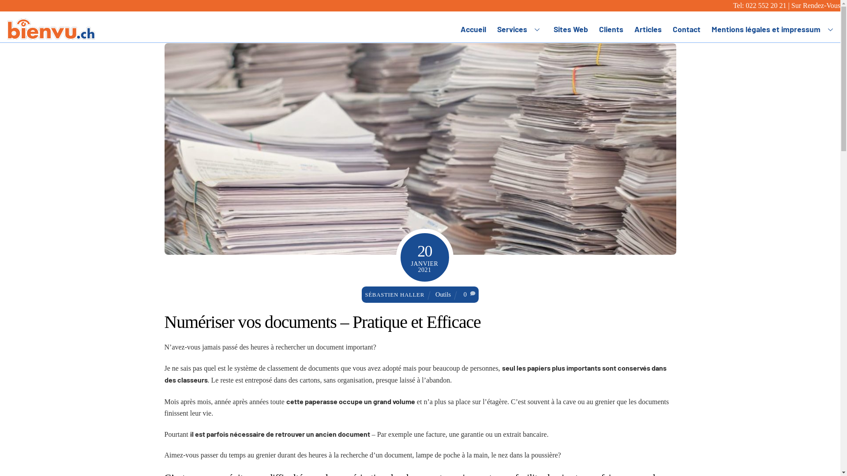 The width and height of the screenshot is (847, 476). What do you see at coordinates (611, 29) in the screenshot?
I see `Clients` at bounding box center [611, 29].